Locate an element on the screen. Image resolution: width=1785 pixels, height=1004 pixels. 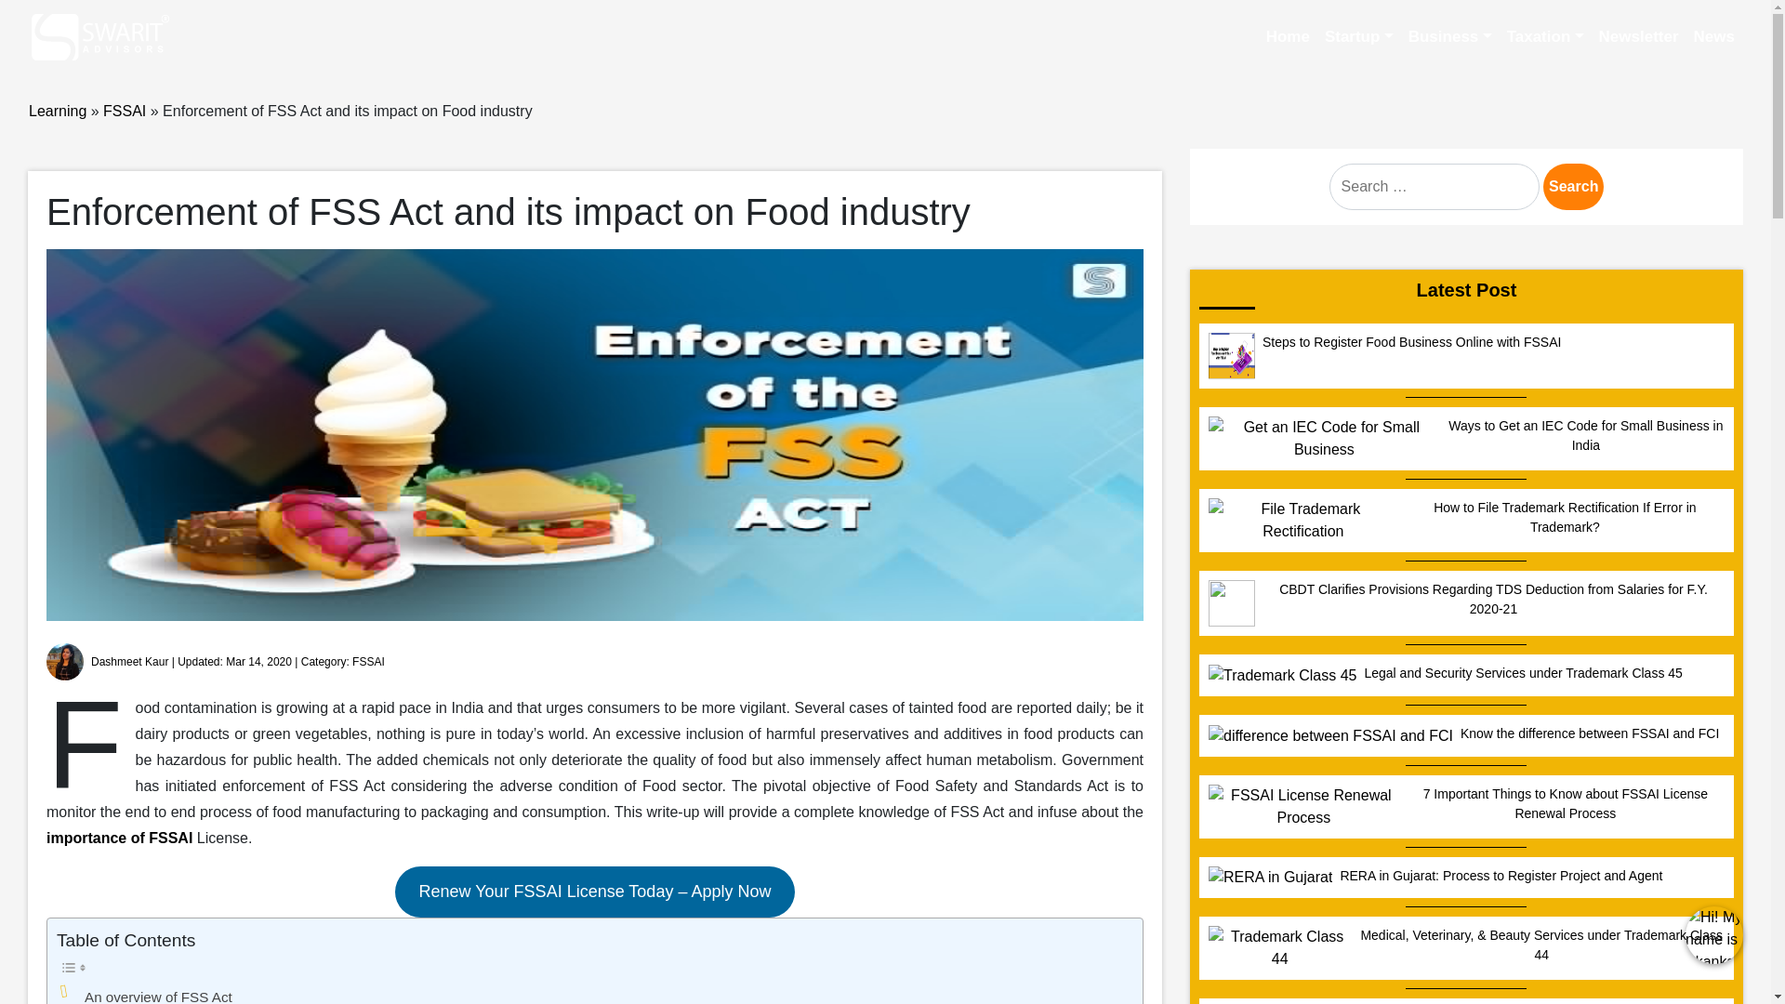
importance of FSSAI is located at coordinates (1195, 483).